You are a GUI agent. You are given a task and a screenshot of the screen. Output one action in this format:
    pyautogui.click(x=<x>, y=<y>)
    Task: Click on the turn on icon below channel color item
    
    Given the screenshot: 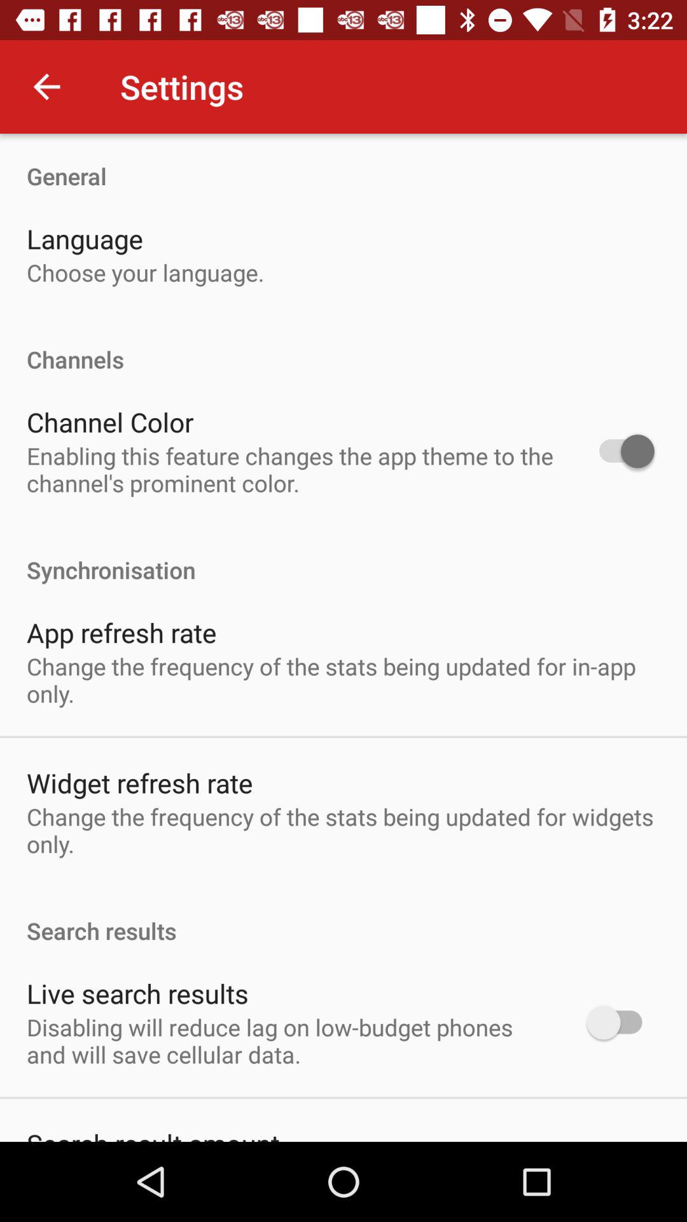 What is the action you would take?
    pyautogui.click(x=290, y=469)
    